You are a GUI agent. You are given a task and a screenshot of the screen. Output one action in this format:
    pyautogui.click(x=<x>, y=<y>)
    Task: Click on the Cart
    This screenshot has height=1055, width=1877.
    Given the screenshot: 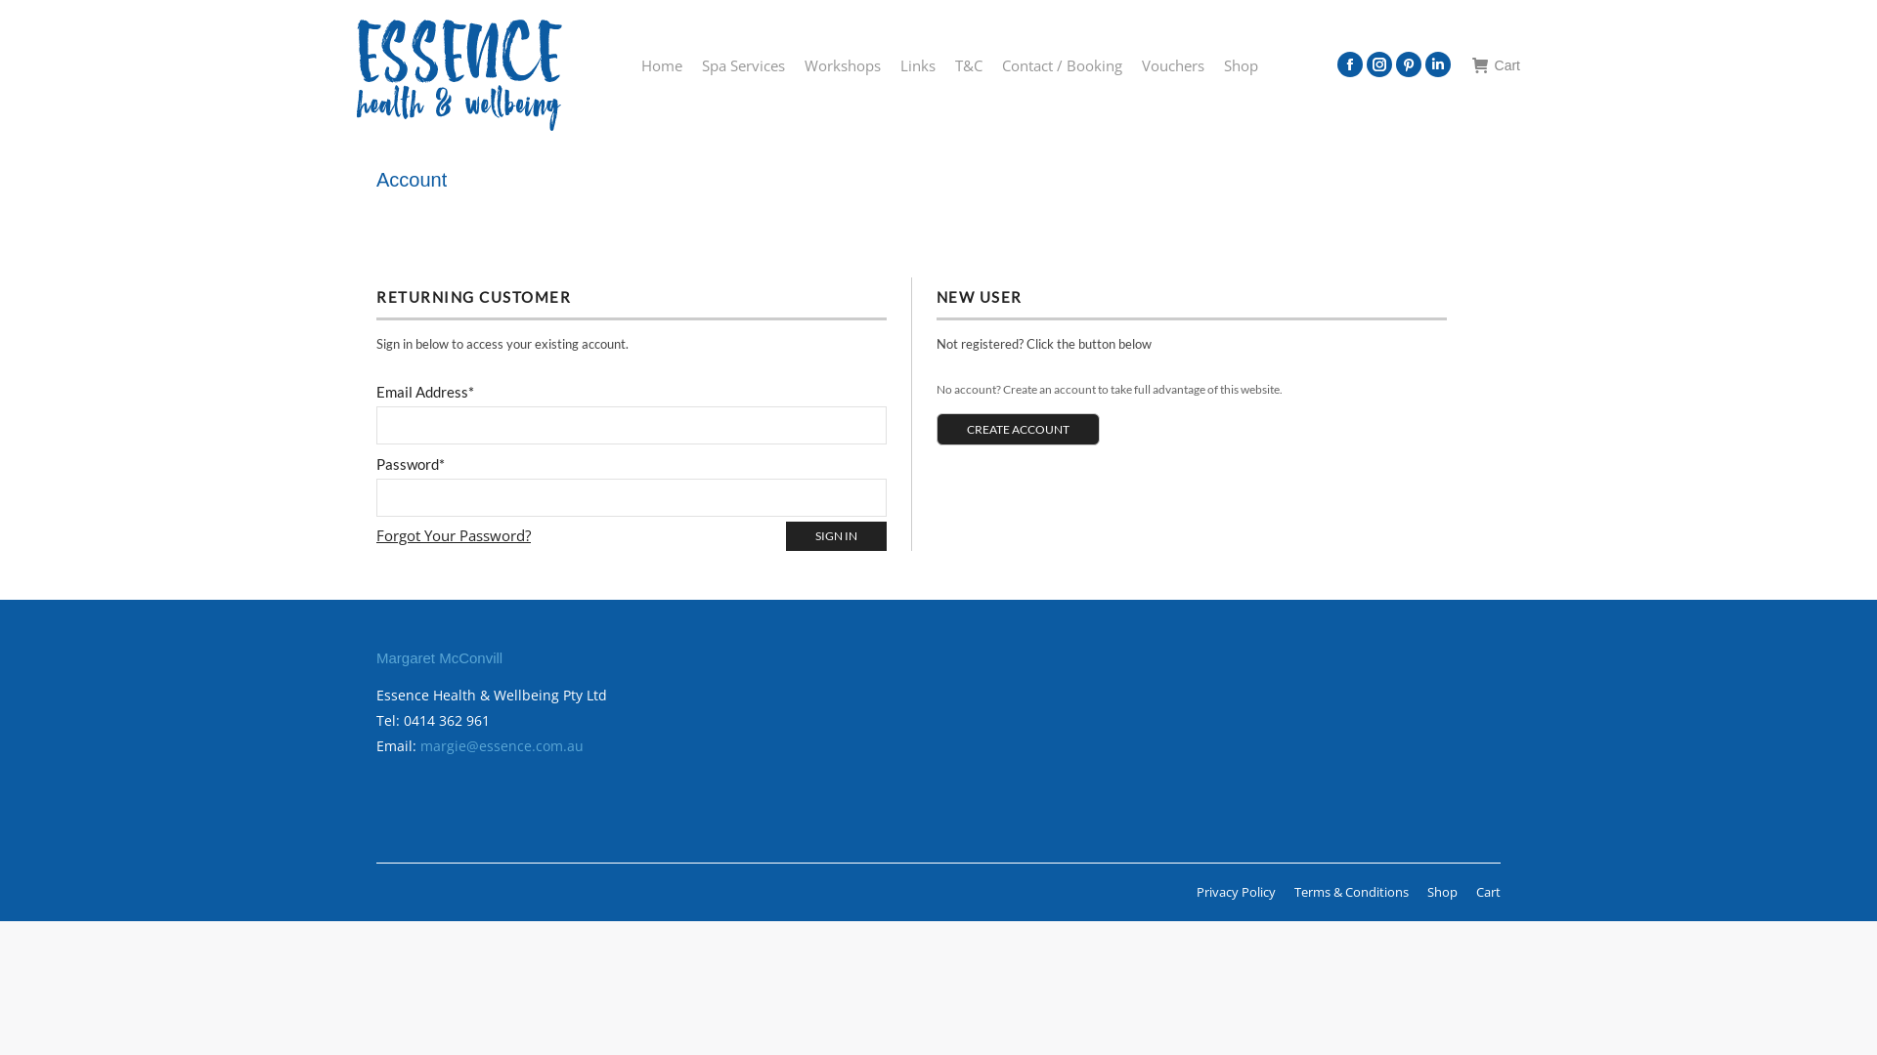 What is the action you would take?
    pyautogui.click(x=1496, y=65)
    